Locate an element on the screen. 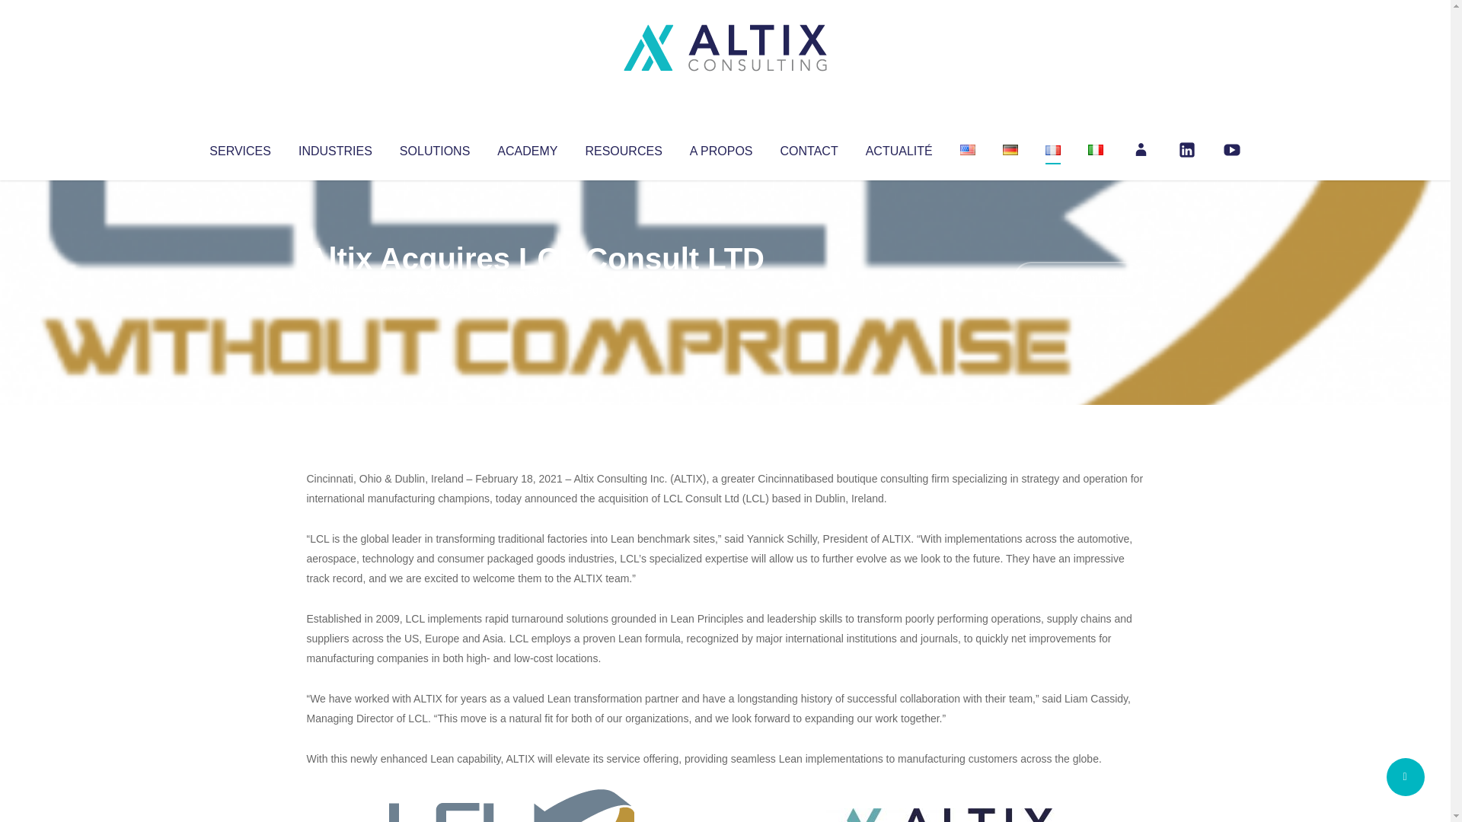 The width and height of the screenshot is (1462, 822). No Comments is located at coordinates (1078, 279).